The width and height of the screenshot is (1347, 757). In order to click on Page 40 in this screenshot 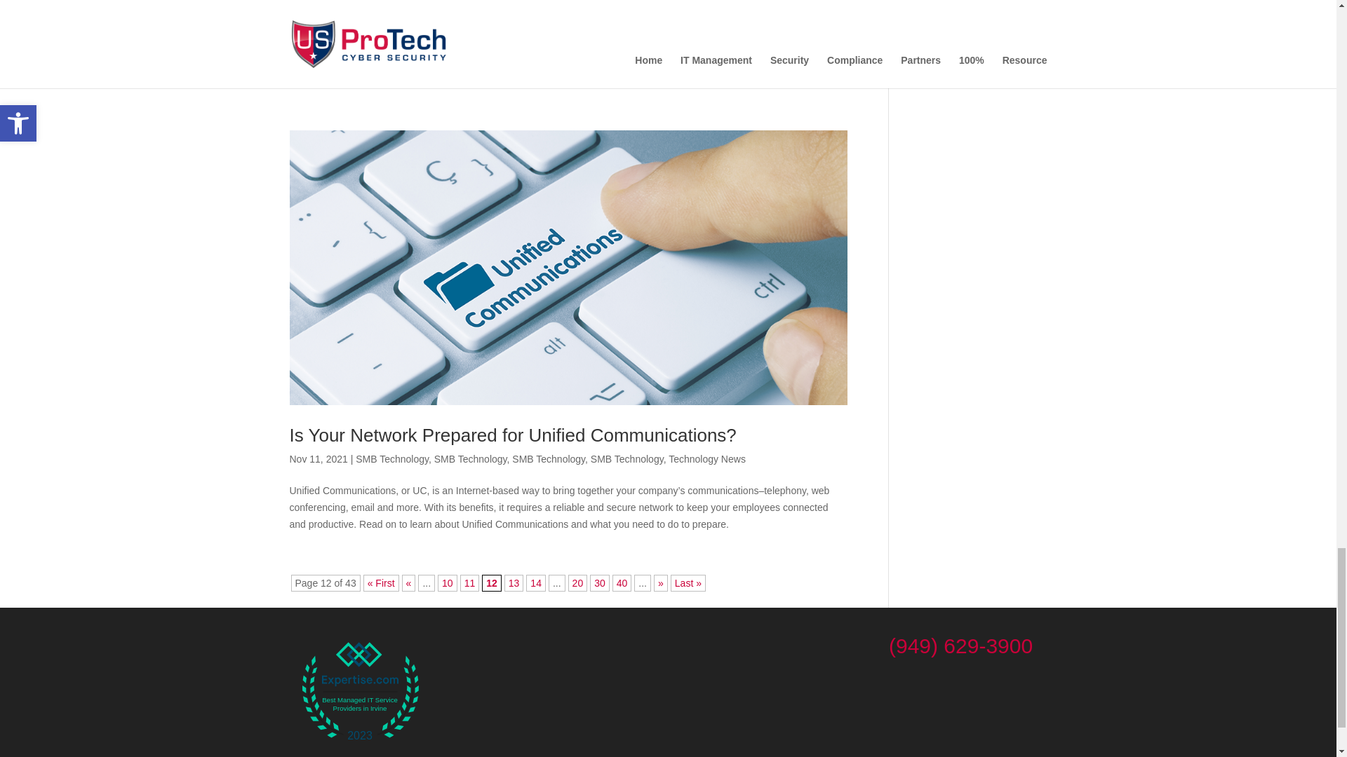, I will do `click(622, 582)`.